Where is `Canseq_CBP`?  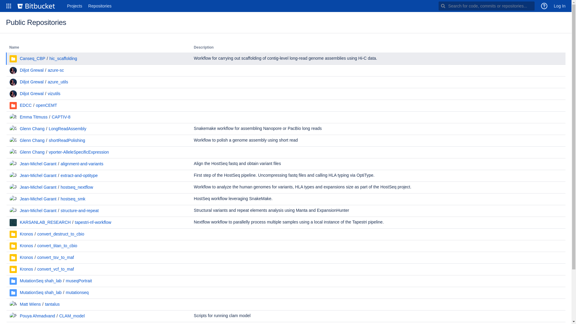 Canseq_CBP is located at coordinates (32, 58).